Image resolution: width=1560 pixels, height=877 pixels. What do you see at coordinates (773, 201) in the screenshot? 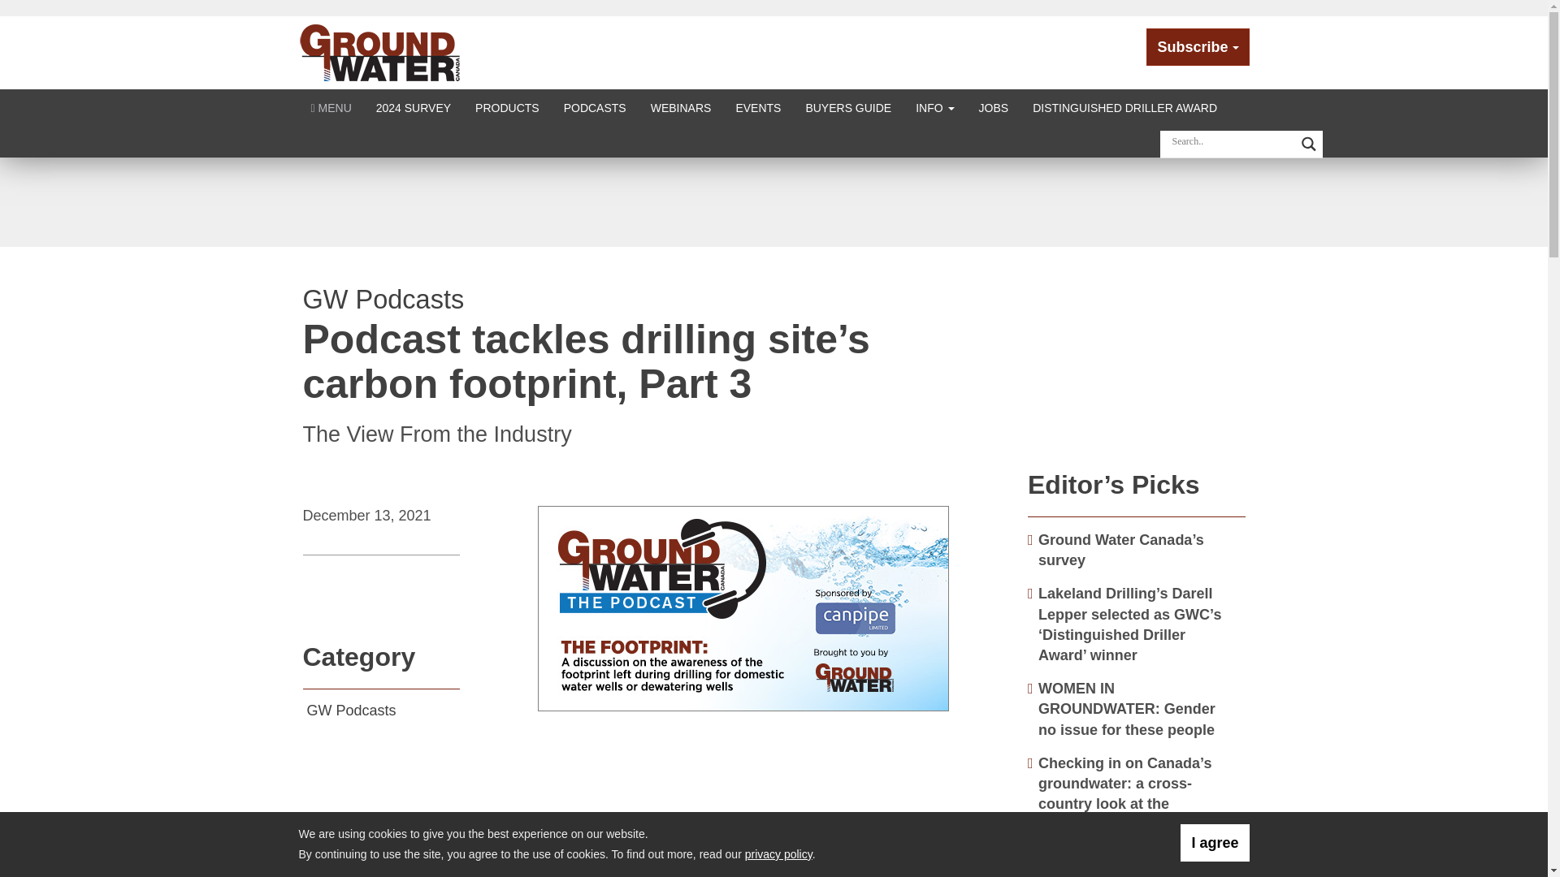
I see `3rd party ad content` at bounding box center [773, 201].